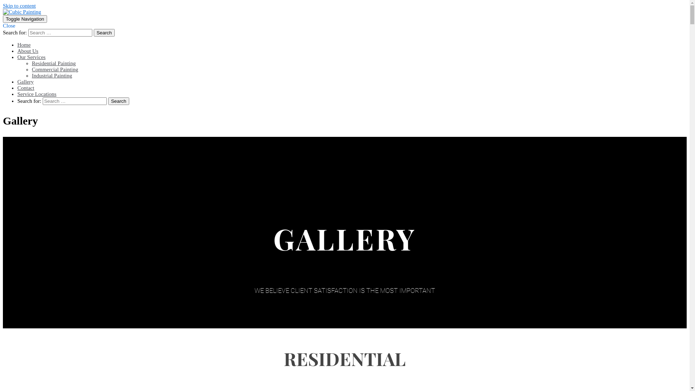 The width and height of the screenshot is (695, 391). I want to click on Search, so click(104, 33).